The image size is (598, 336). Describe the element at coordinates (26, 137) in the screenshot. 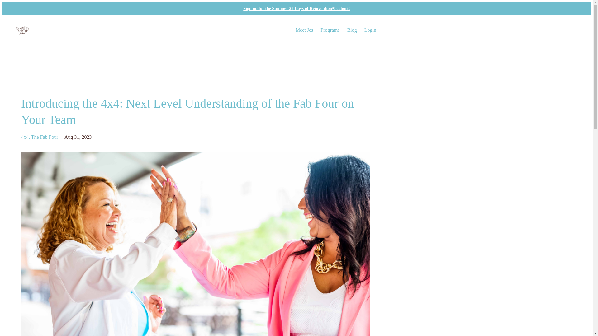

I see `4x4` at that location.